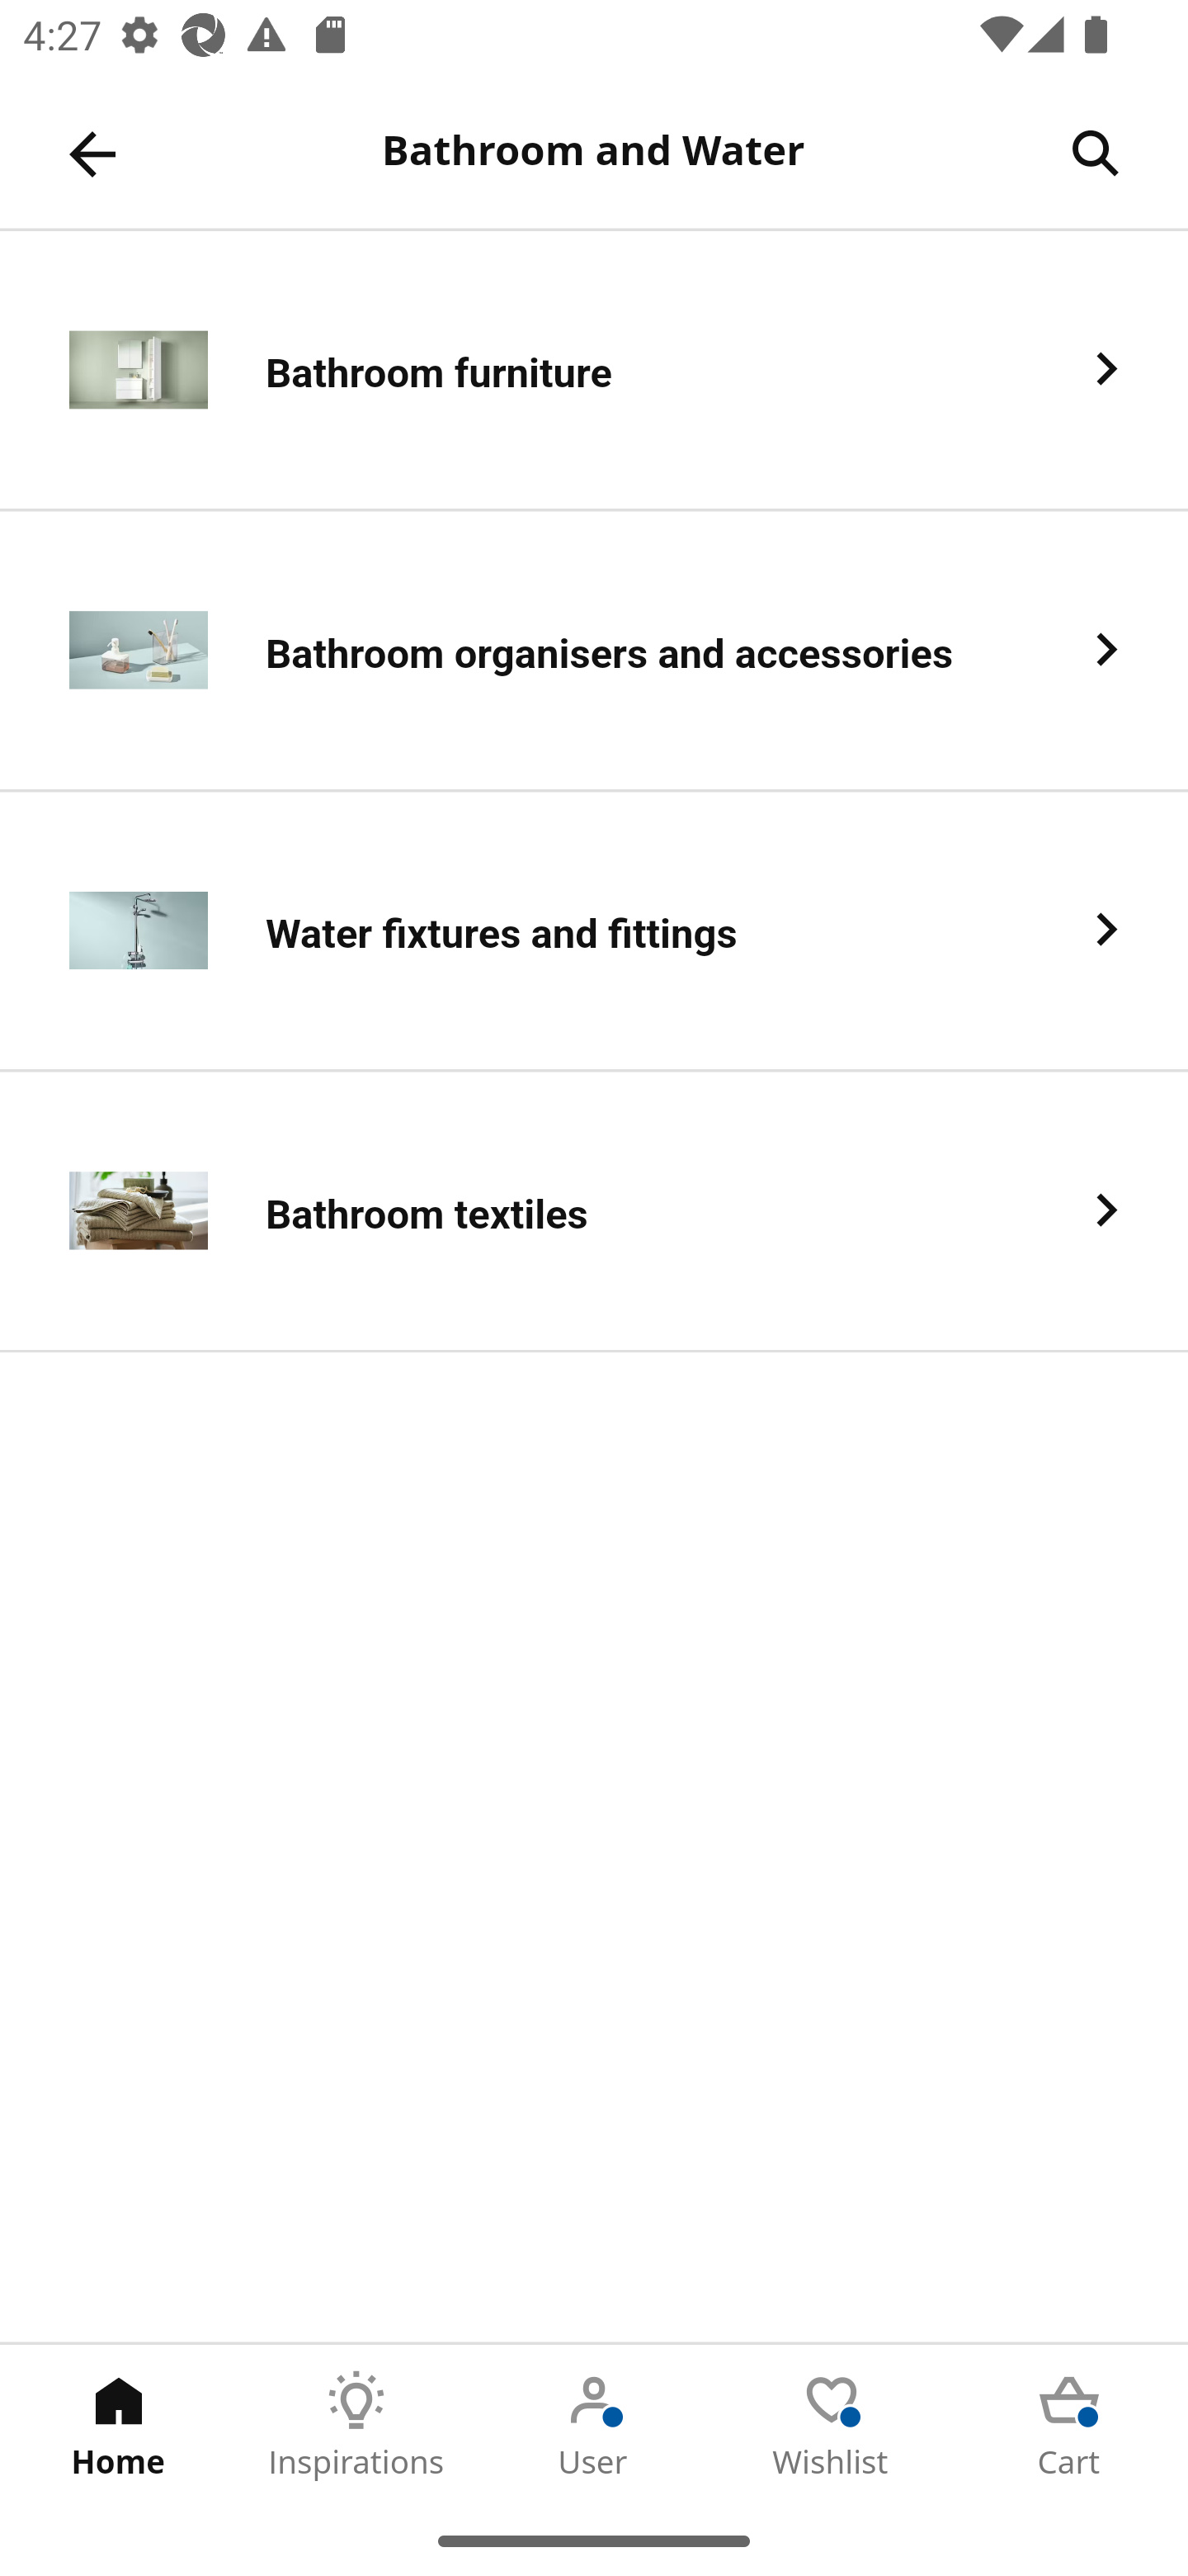 The width and height of the screenshot is (1188, 2576). I want to click on User
Tab 3 of 5, so click(594, 2425).